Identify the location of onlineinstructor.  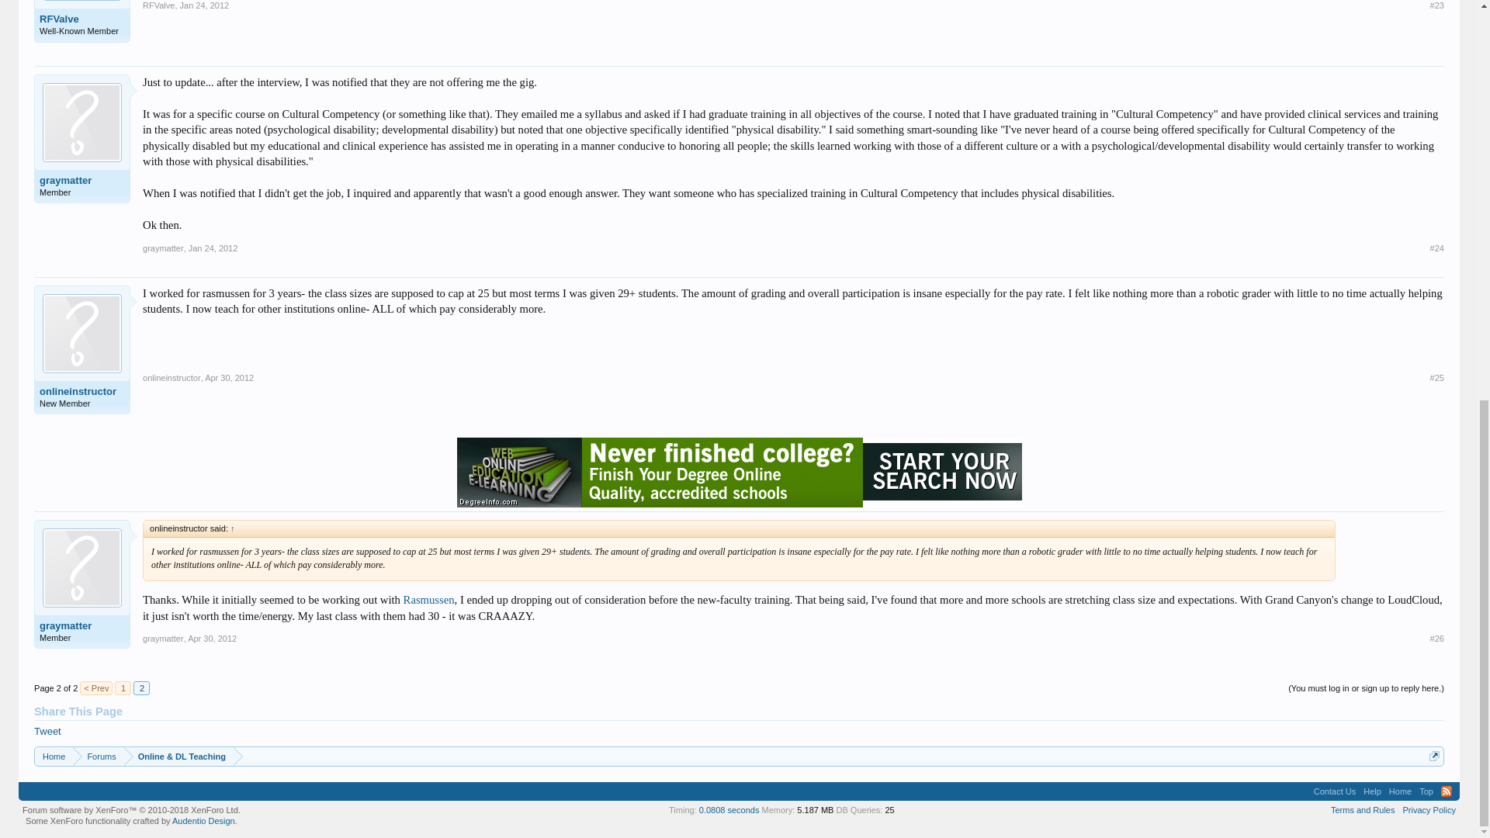
(172, 377).